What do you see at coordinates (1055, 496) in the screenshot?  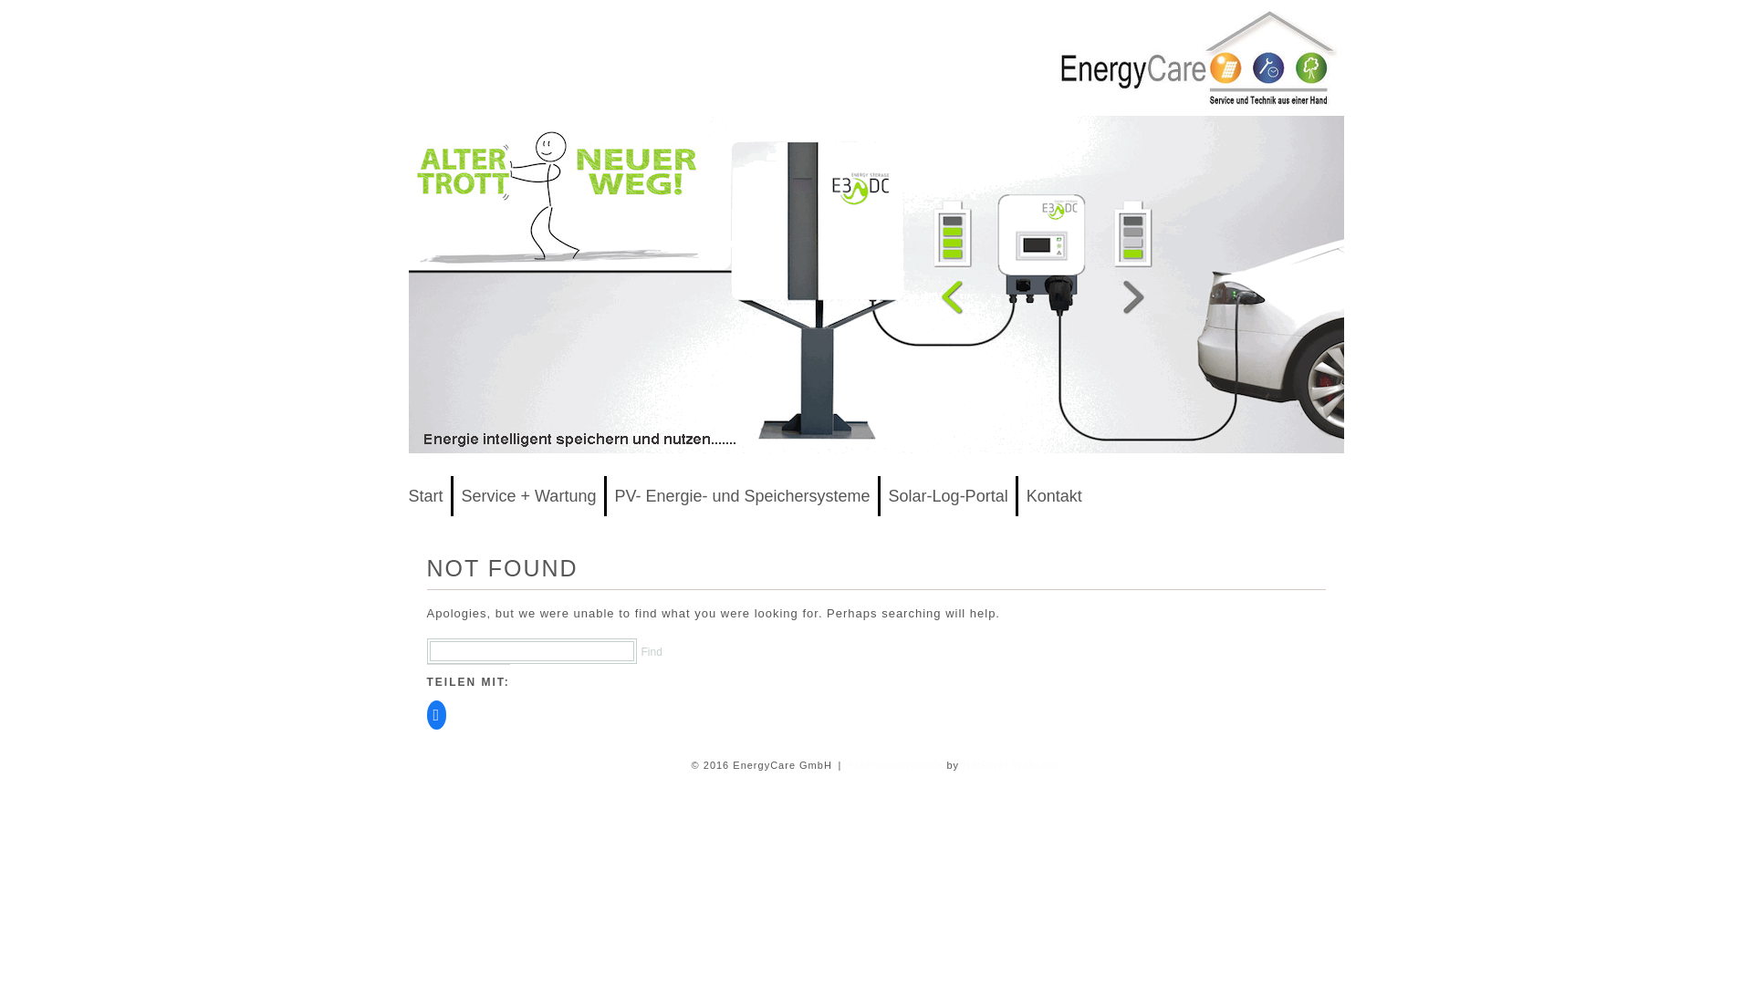 I see `Kontakt` at bounding box center [1055, 496].